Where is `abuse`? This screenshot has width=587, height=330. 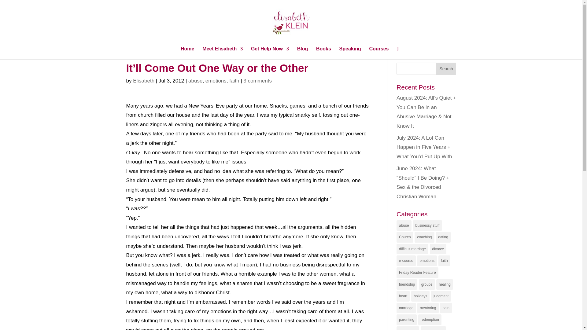
abuse is located at coordinates (195, 81).